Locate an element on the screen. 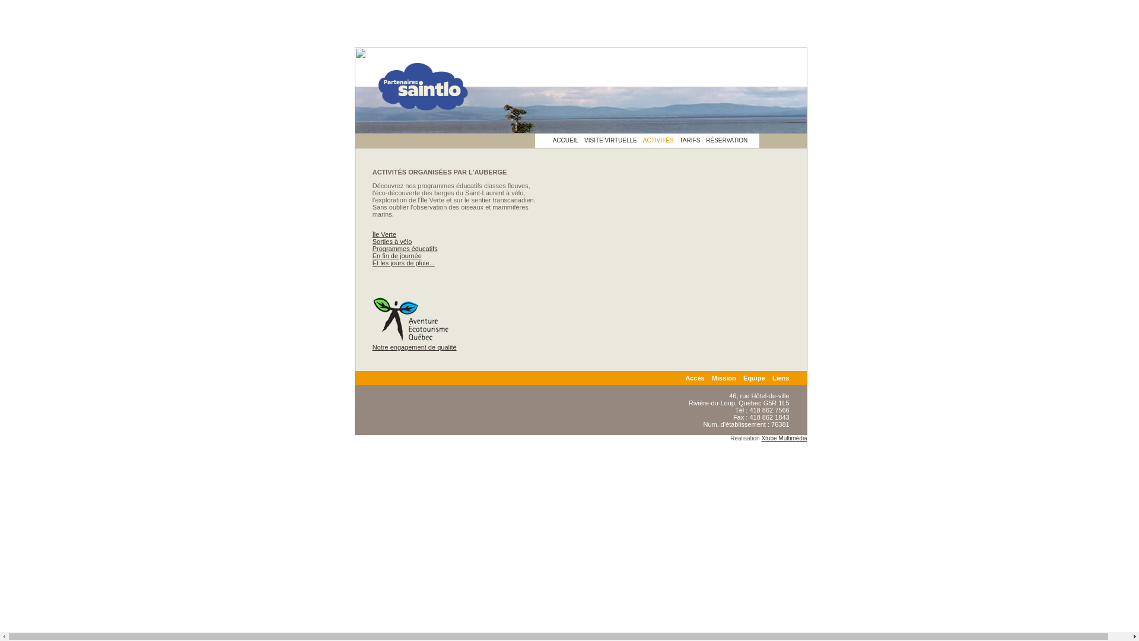 This screenshot has height=641, width=1139. TARIFS is located at coordinates (689, 140).